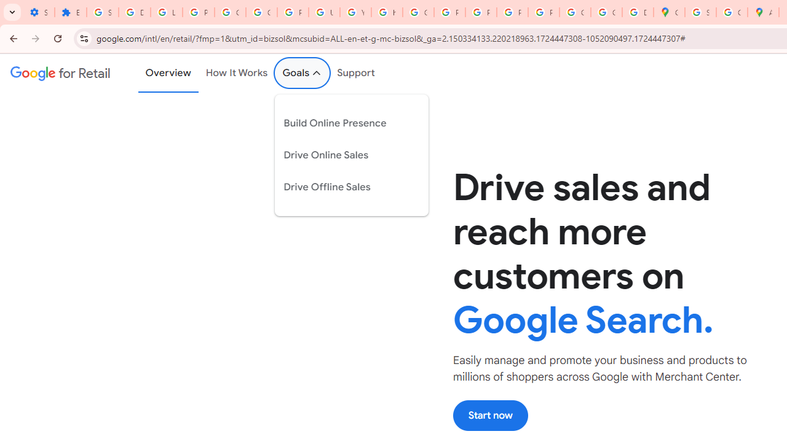 The width and height of the screenshot is (787, 442). I want to click on Extensions, so click(70, 12).